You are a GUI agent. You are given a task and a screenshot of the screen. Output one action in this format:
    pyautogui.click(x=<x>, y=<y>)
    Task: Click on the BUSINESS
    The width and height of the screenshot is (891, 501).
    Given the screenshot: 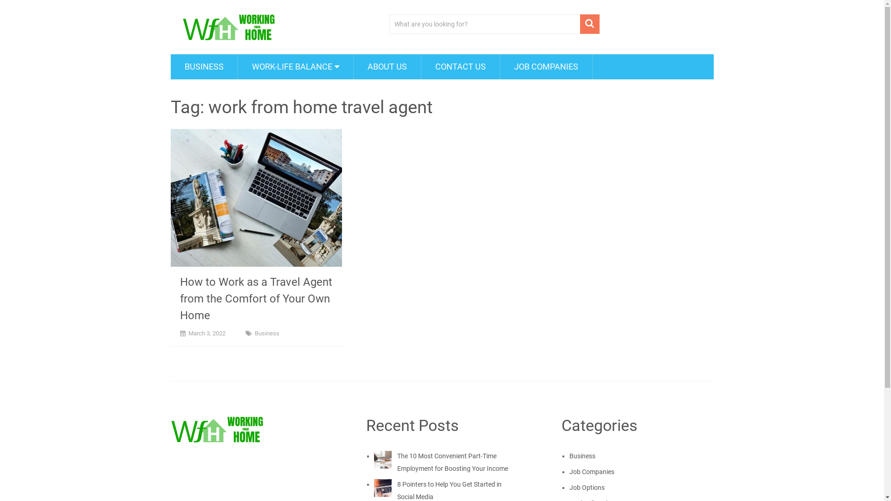 What is the action you would take?
    pyautogui.click(x=204, y=67)
    